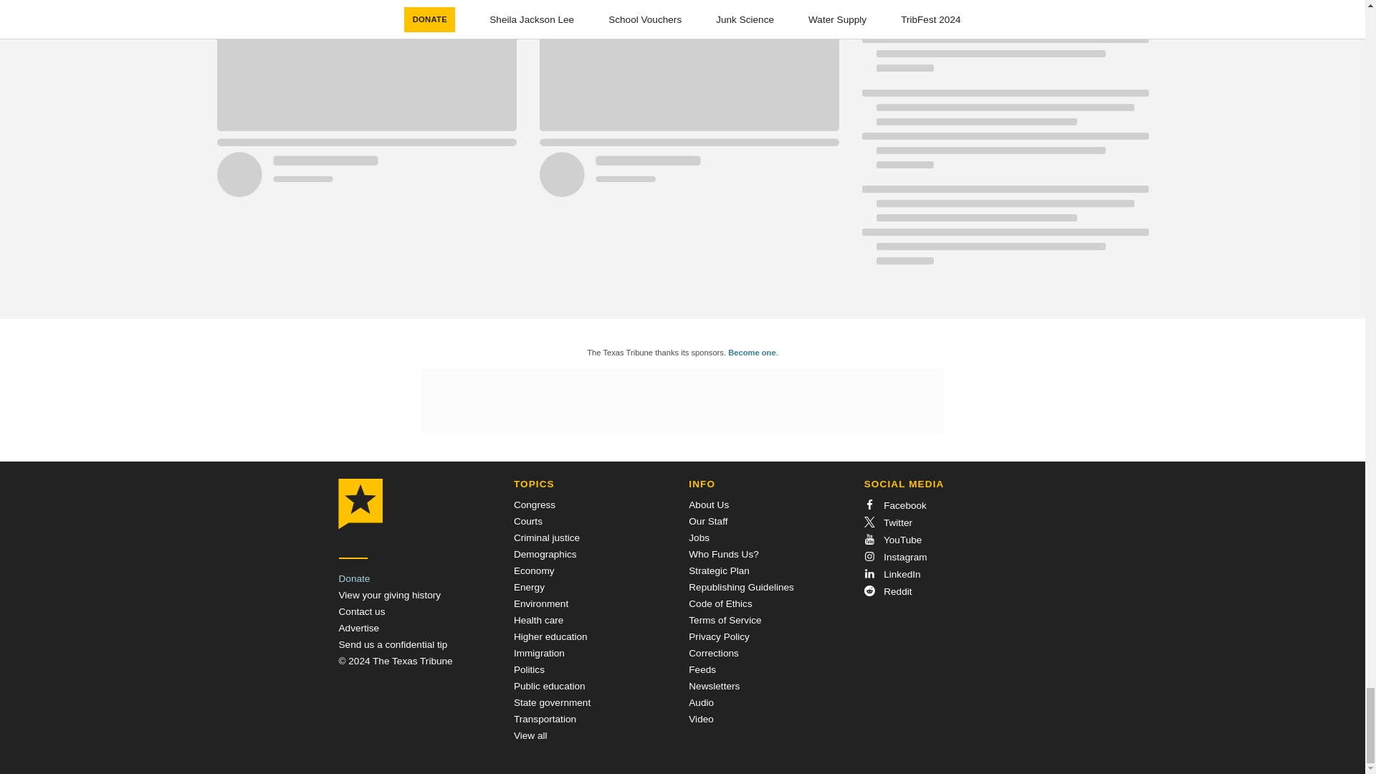  What do you see at coordinates (894, 505) in the screenshot?
I see `Facebook` at bounding box center [894, 505].